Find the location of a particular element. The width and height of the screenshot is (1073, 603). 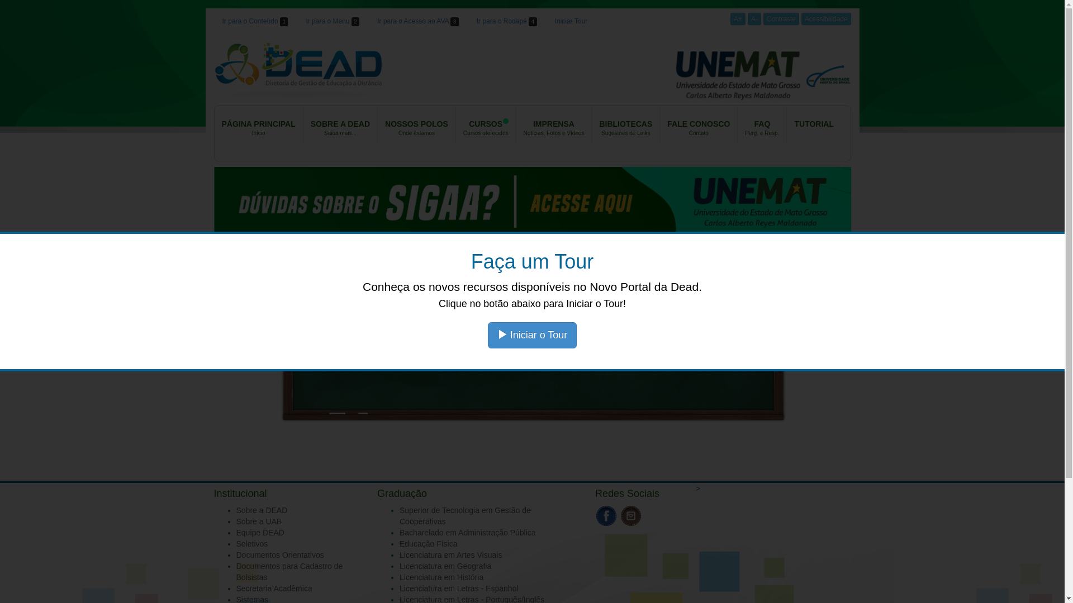

Contraste is located at coordinates (781, 19).